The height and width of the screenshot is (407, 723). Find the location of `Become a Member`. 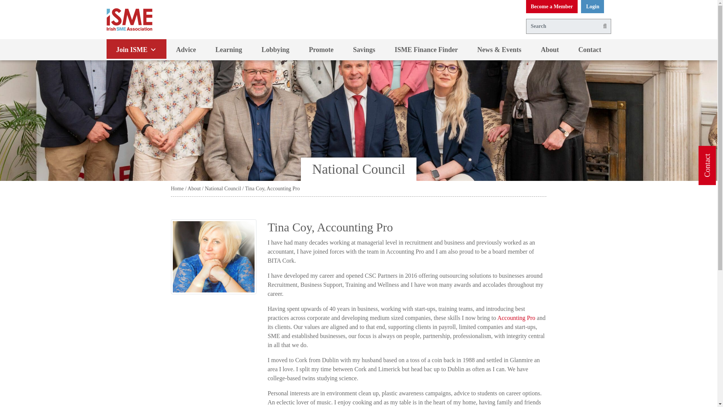

Become a Member is located at coordinates (551, 6).